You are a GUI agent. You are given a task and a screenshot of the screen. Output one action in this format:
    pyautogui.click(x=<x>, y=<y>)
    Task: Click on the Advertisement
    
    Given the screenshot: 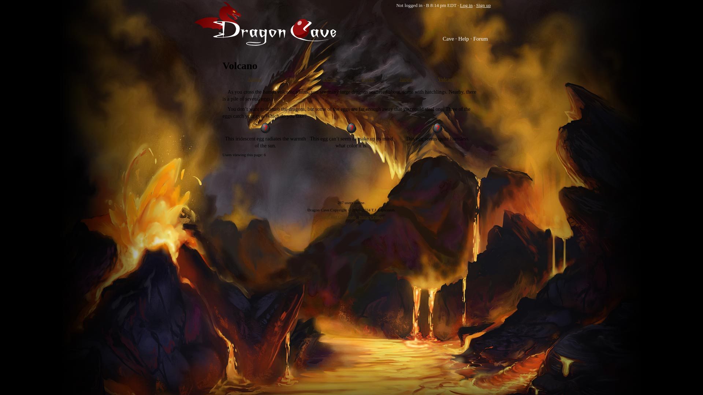 What is the action you would take?
    pyautogui.click(x=351, y=183)
    